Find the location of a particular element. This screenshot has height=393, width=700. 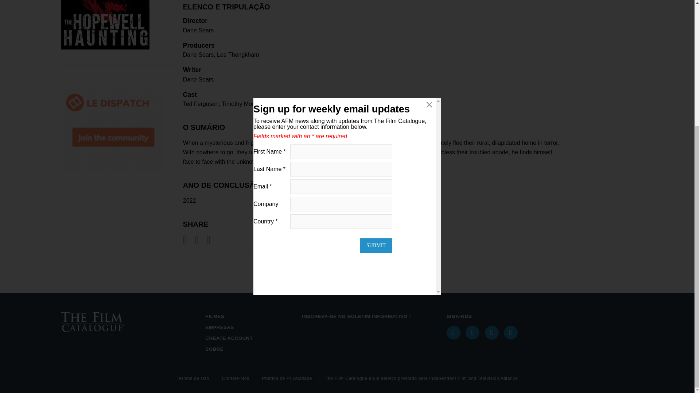

Termos de Uso is located at coordinates (197, 378).